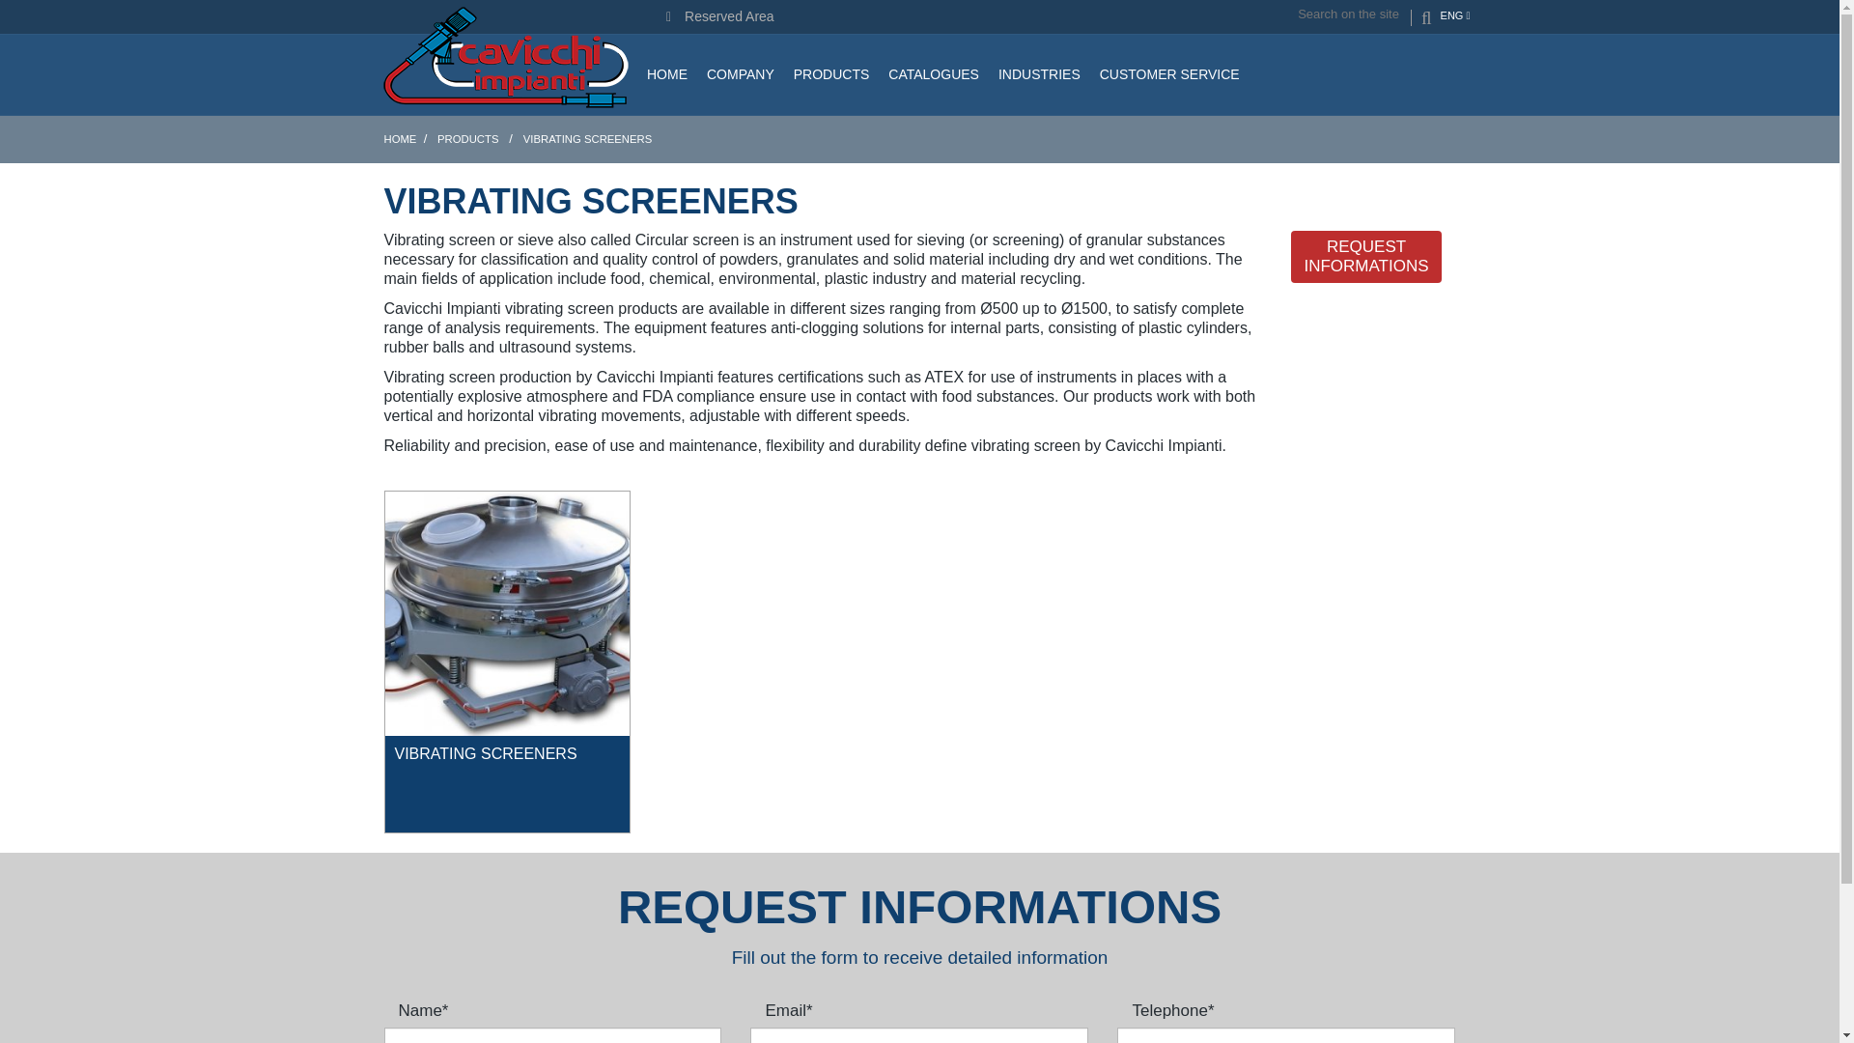 This screenshot has height=1043, width=1854. I want to click on PRODUCTS, so click(831, 73).